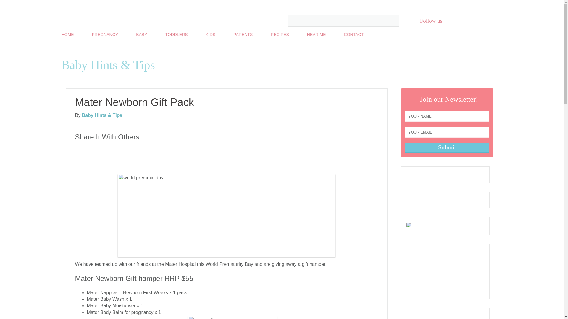  I want to click on Search, so click(393, 20).